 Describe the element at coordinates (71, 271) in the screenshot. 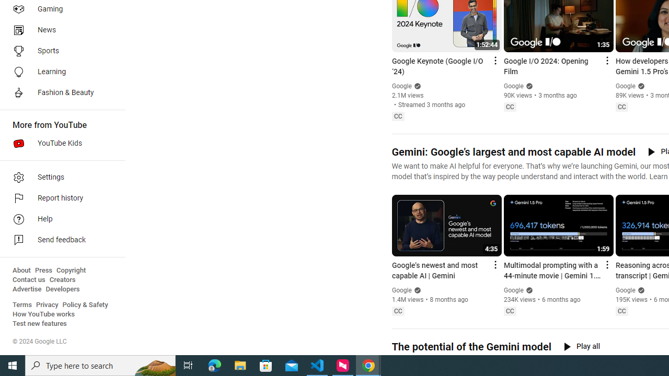

I see `Copyright` at that location.